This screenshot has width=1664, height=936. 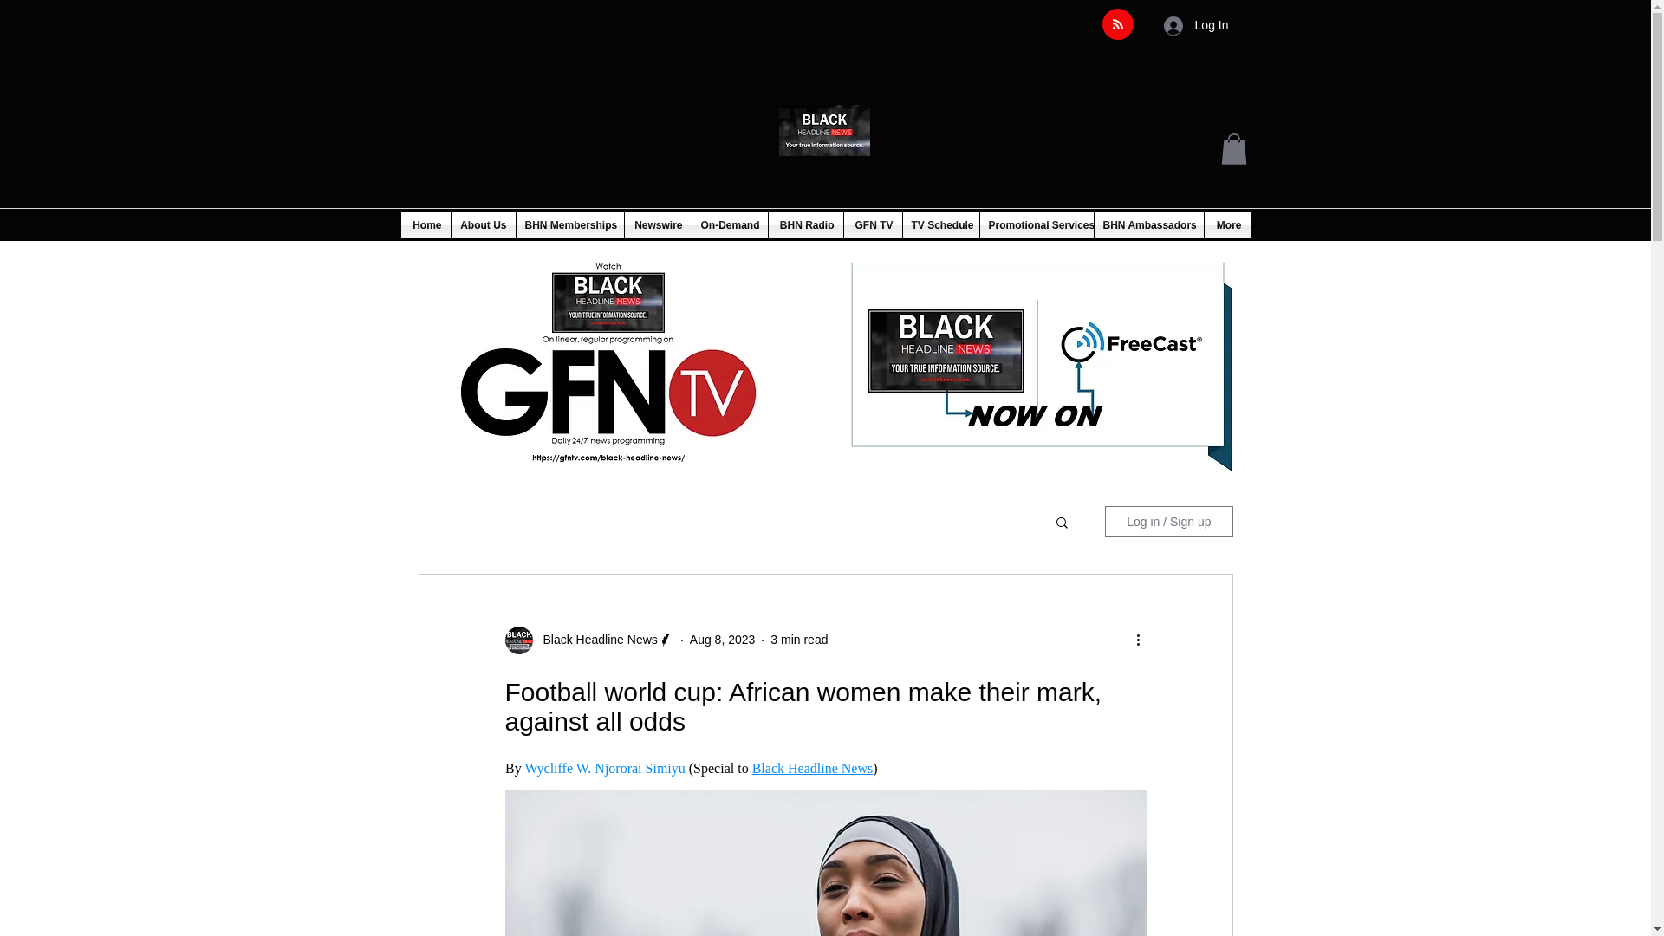 What do you see at coordinates (941, 225) in the screenshot?
I see `TV Schedule` at bounding box center [941, 225].